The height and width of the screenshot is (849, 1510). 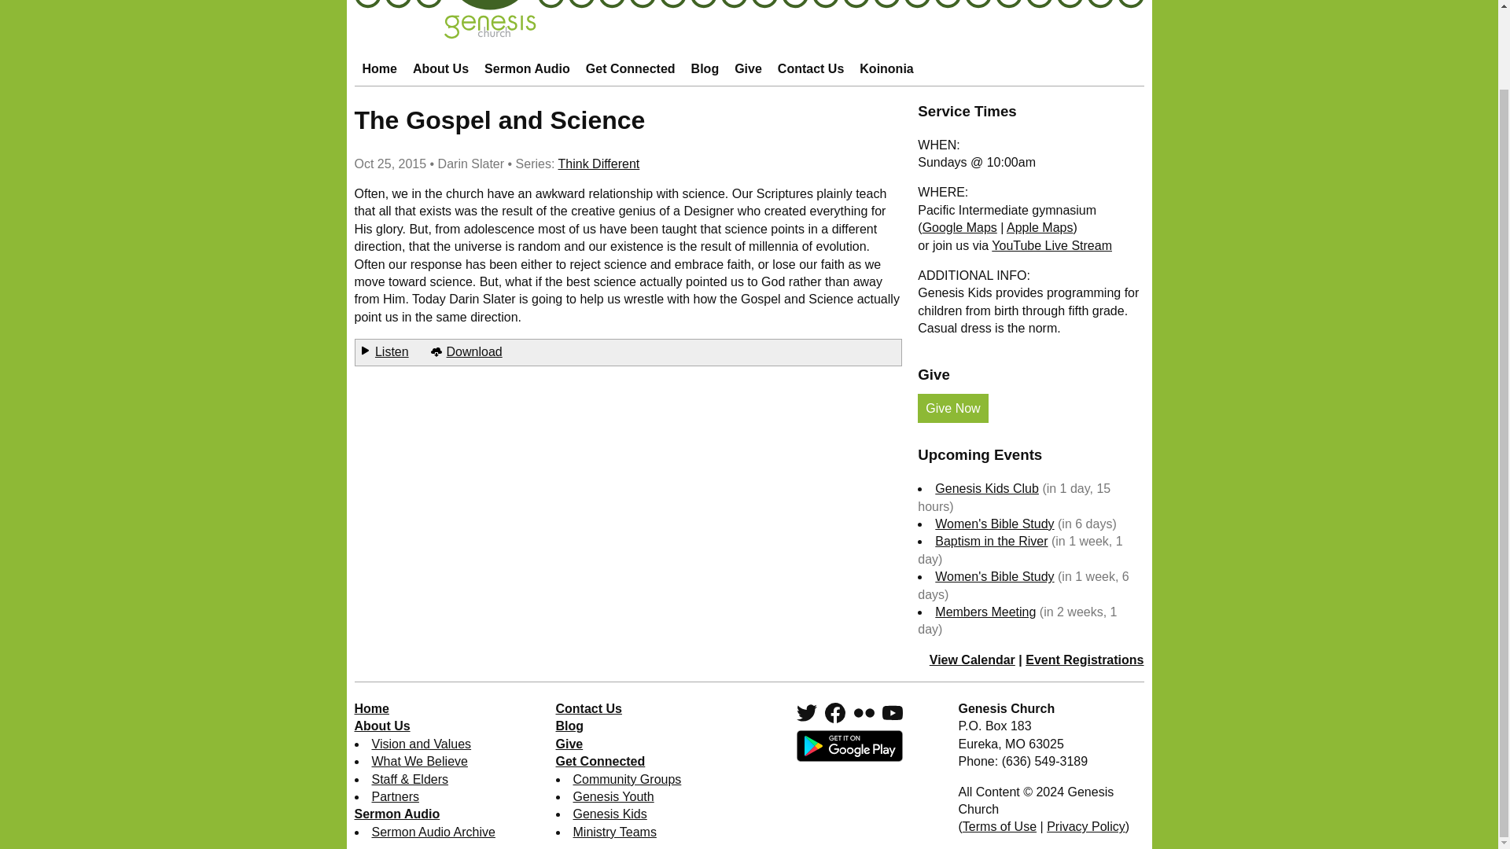 What do you see at coordinates (952, 408) in the screenshot?
I see `Give Now` at bounding box center [952, 408].